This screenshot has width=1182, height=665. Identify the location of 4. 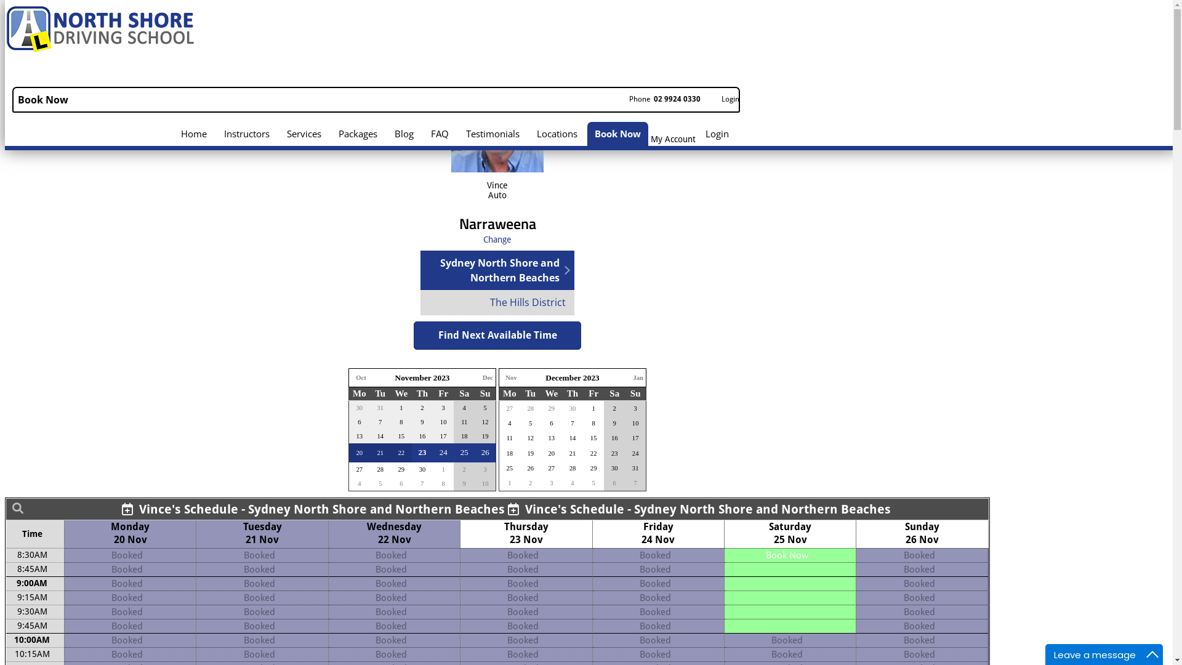
(510, 424).